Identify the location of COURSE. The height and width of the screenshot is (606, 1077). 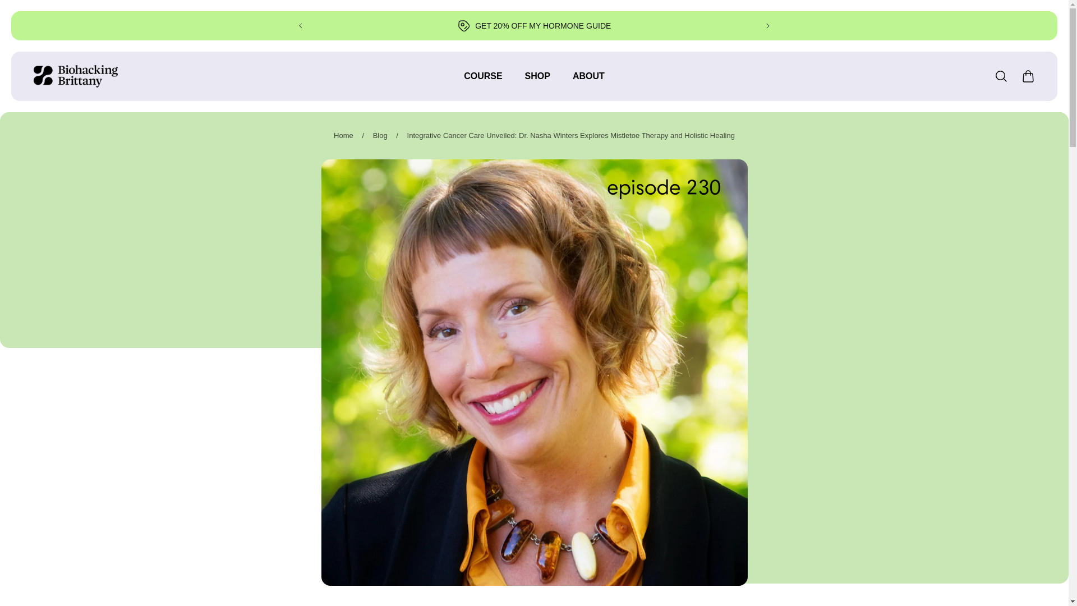
(482, 82).